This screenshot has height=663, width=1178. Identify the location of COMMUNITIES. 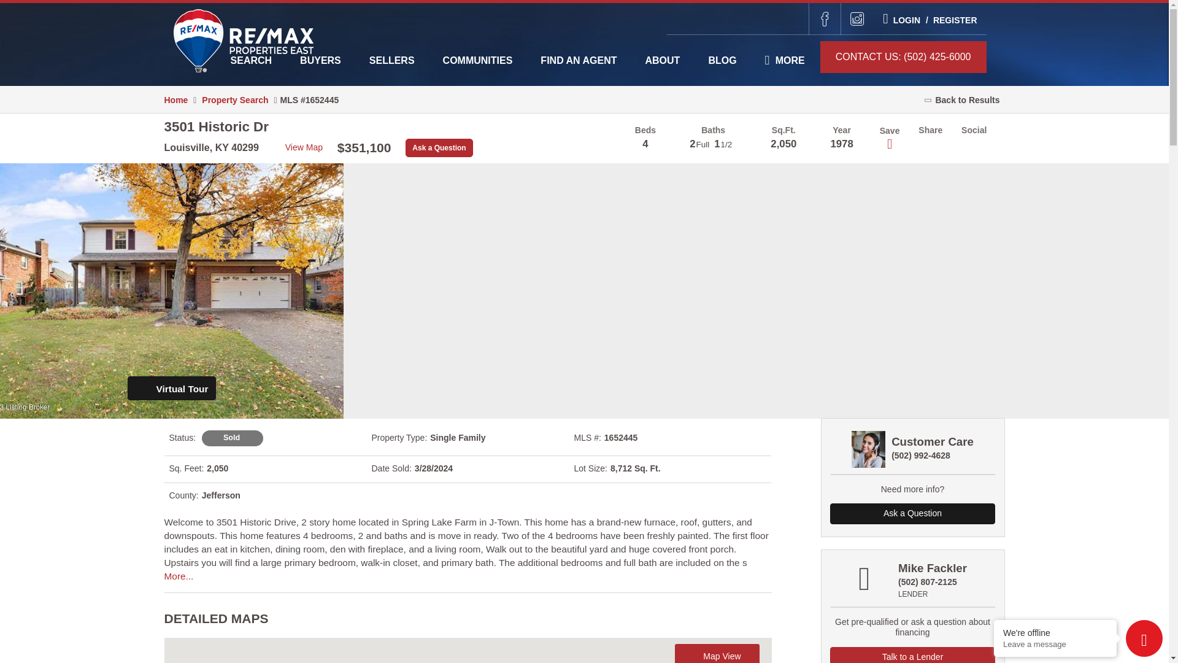
(477, 61).